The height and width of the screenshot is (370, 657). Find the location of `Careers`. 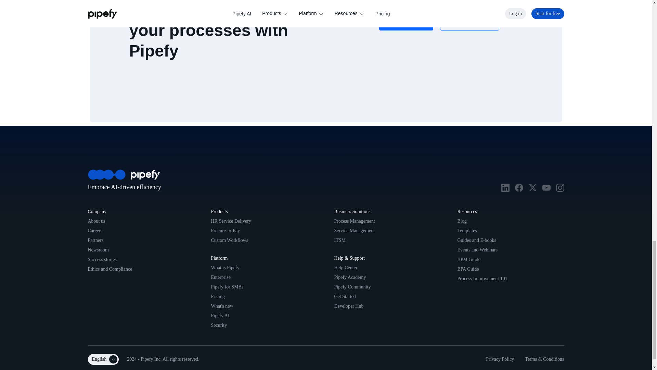

Careers is located at coordinates (95, 231).